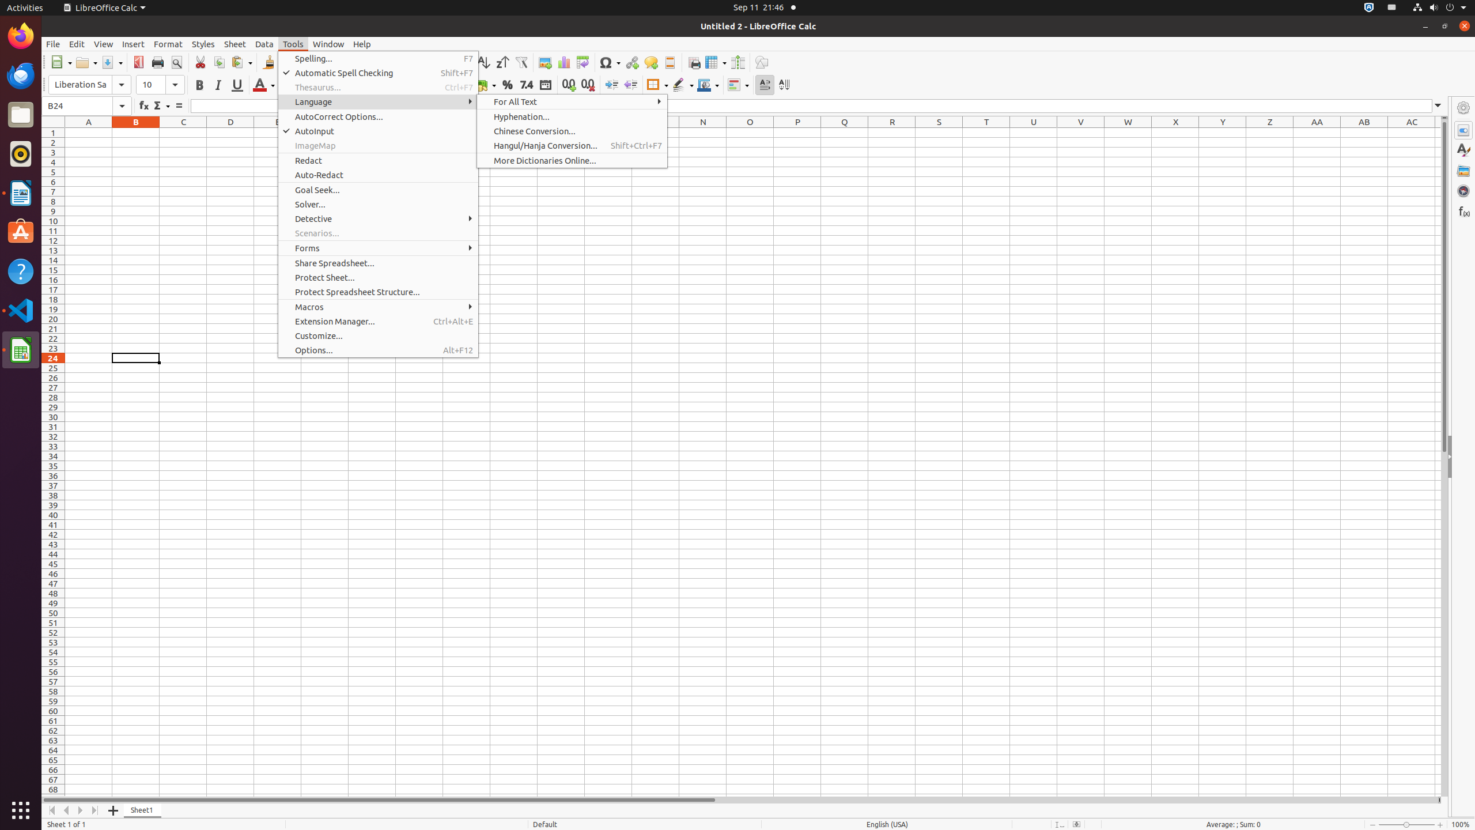  I want to click on Comment, so click(651, 62).